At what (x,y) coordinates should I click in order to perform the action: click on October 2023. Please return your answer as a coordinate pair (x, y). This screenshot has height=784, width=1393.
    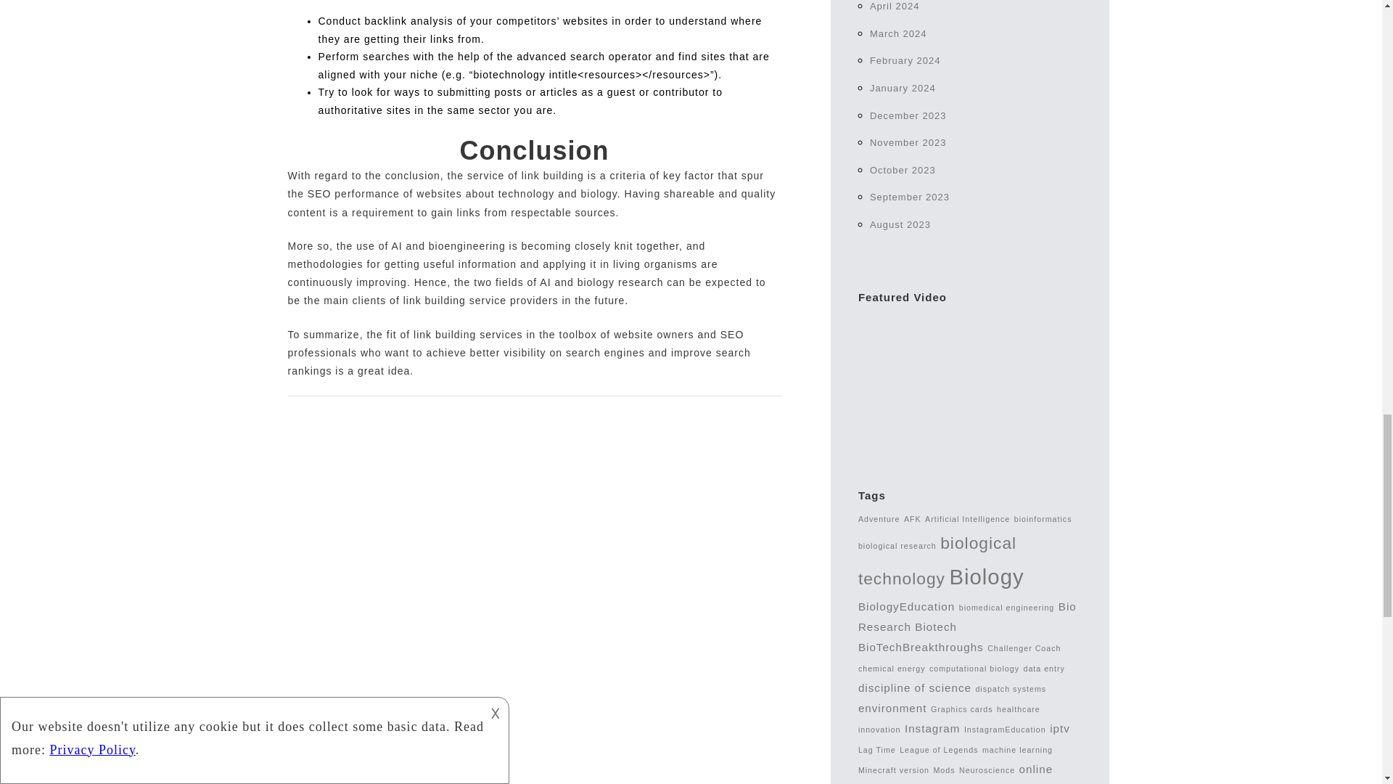
    Looking at the image, I should click on (903, 170).